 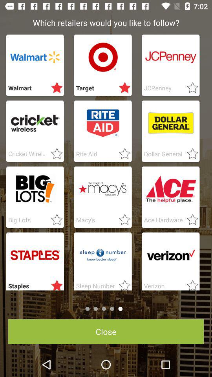 I want to click on select jcpenney option, so click(x=190, y=88).